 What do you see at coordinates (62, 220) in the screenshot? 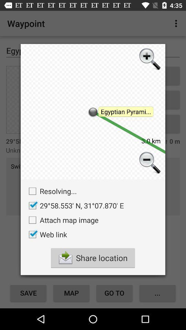
I see `turn on checkbox above web link` at bounding box center [62, 220].